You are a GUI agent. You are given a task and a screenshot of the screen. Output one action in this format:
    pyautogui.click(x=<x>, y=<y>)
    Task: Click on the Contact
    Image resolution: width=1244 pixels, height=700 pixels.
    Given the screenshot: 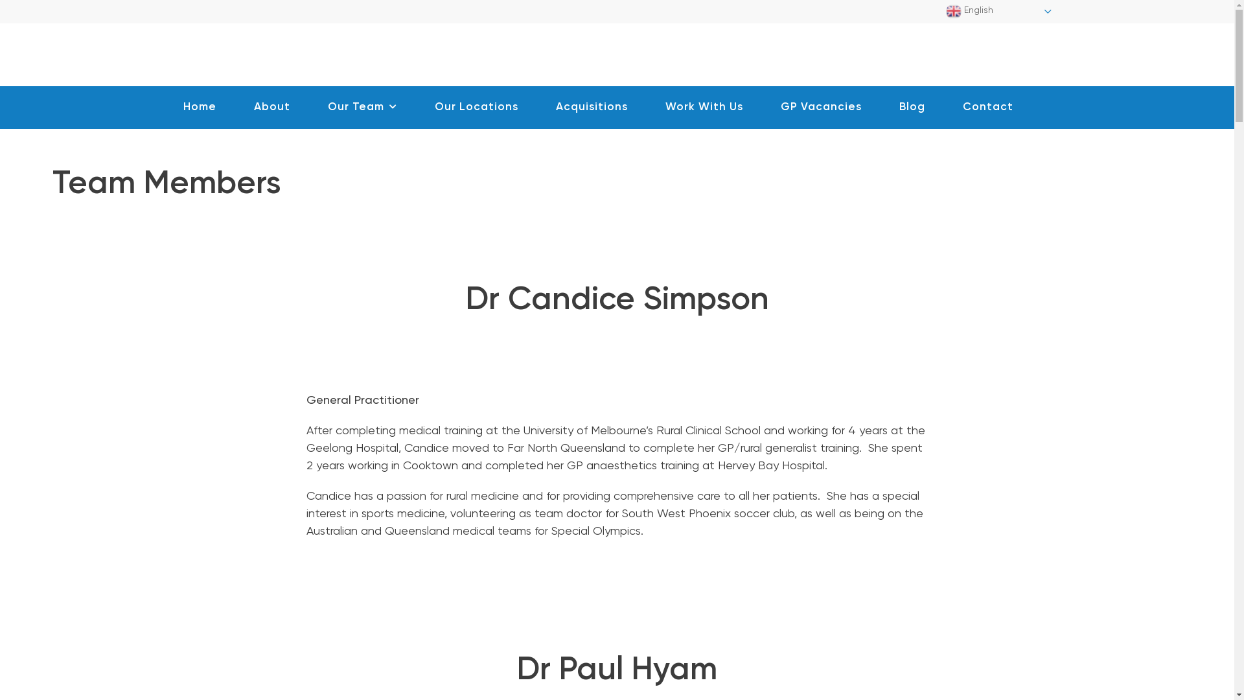 What is the action you would take?
    pyautogui.click(x=988, y=108)
    